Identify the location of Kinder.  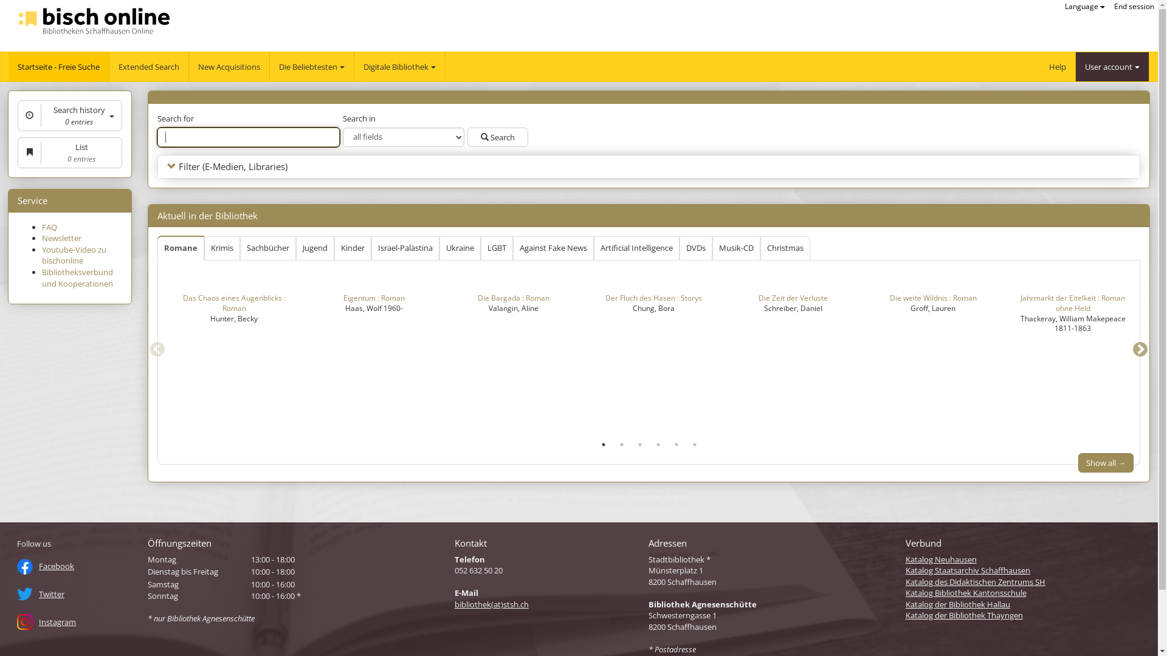
(353, 248).